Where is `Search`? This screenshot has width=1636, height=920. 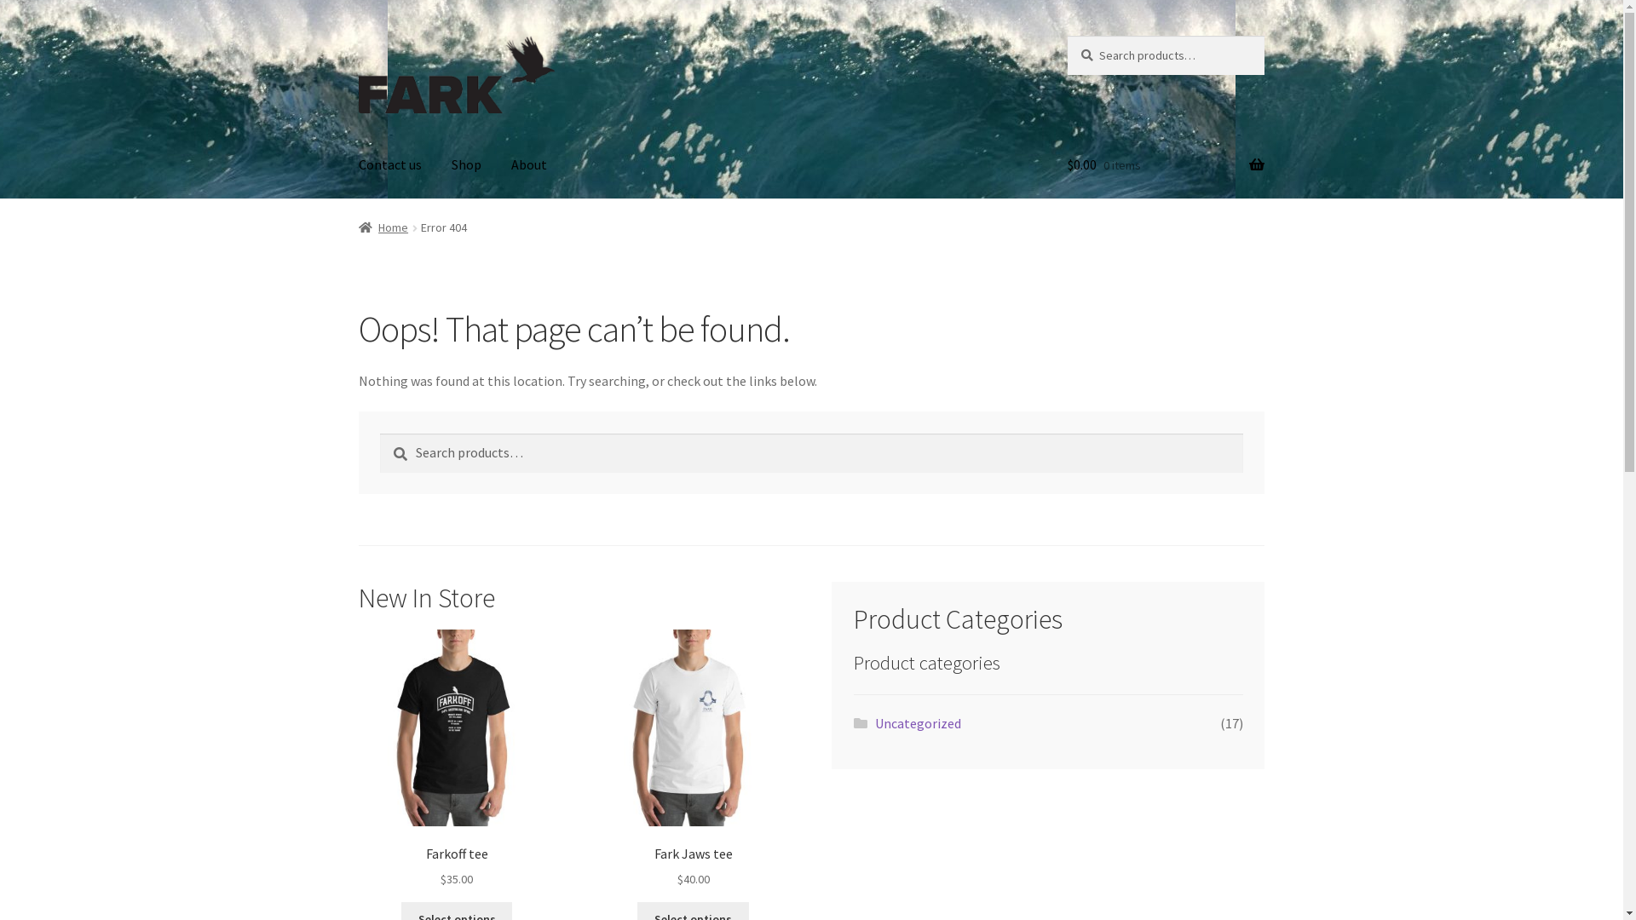 Search is located at coordinates (380, 433).